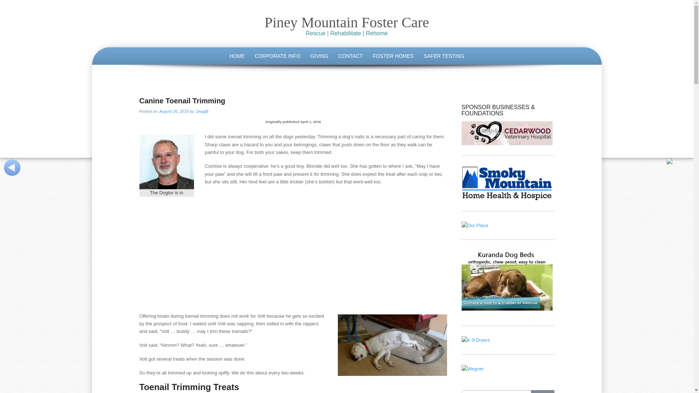 The image size is (699, 393). I want to click on GIVING, so click(319, 56).